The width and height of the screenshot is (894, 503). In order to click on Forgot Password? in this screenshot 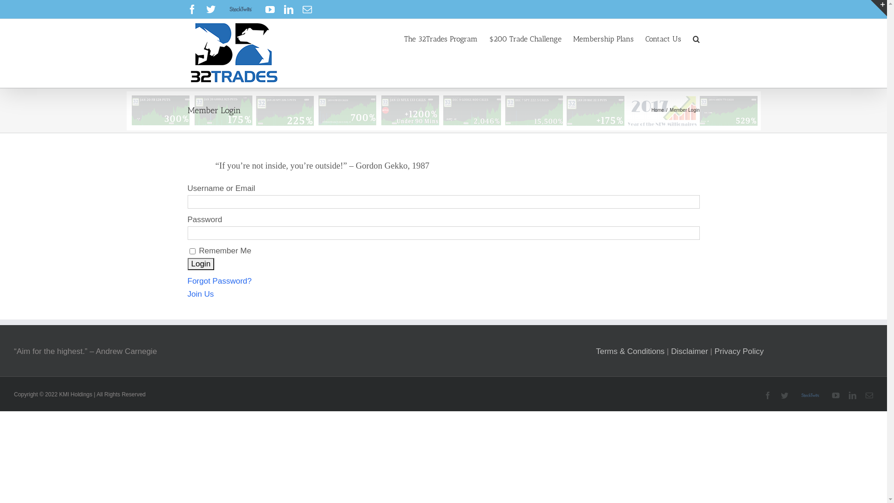, I will do `click(219, 281)`.